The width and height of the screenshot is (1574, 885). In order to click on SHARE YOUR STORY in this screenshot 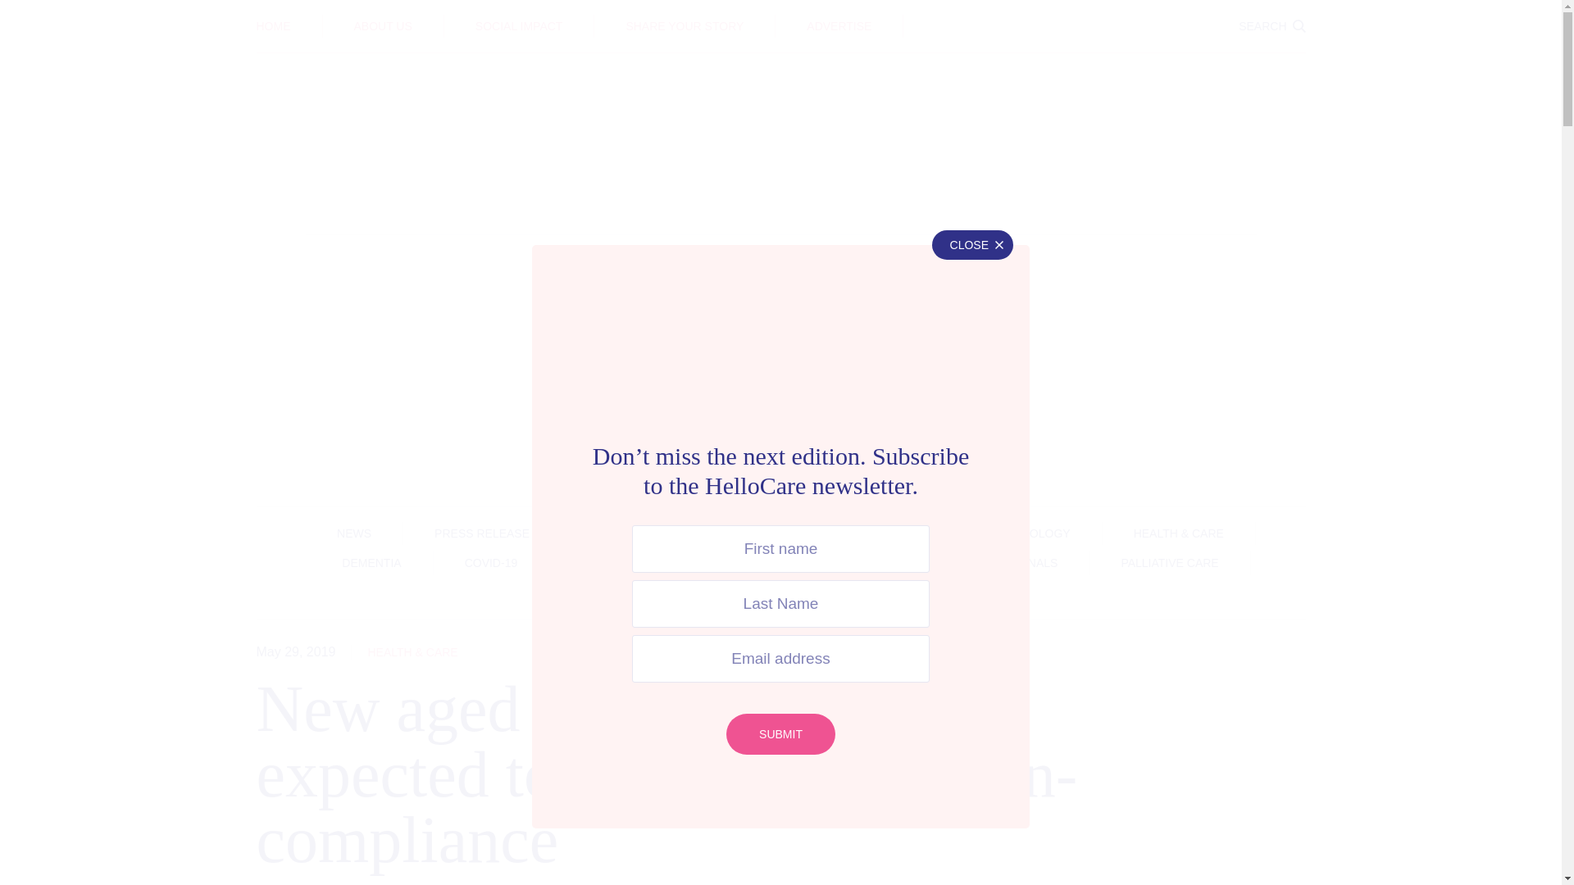, I will do `click(684, 25)`.